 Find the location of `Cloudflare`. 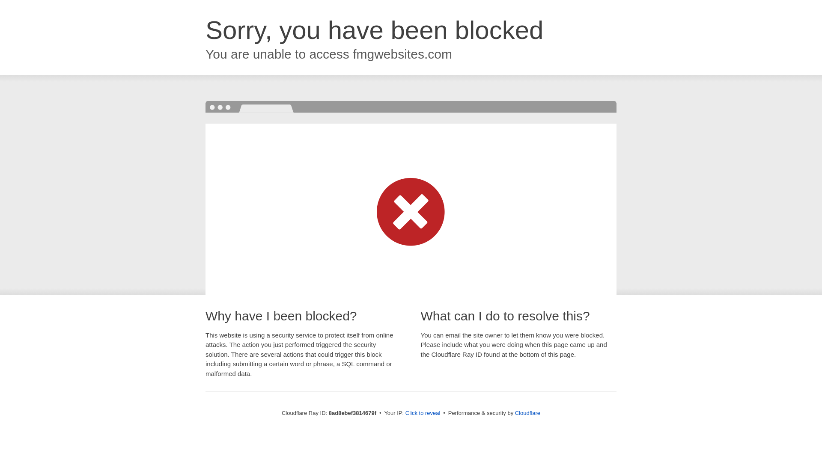

Cloudflare is located at coordinates (527, 413).